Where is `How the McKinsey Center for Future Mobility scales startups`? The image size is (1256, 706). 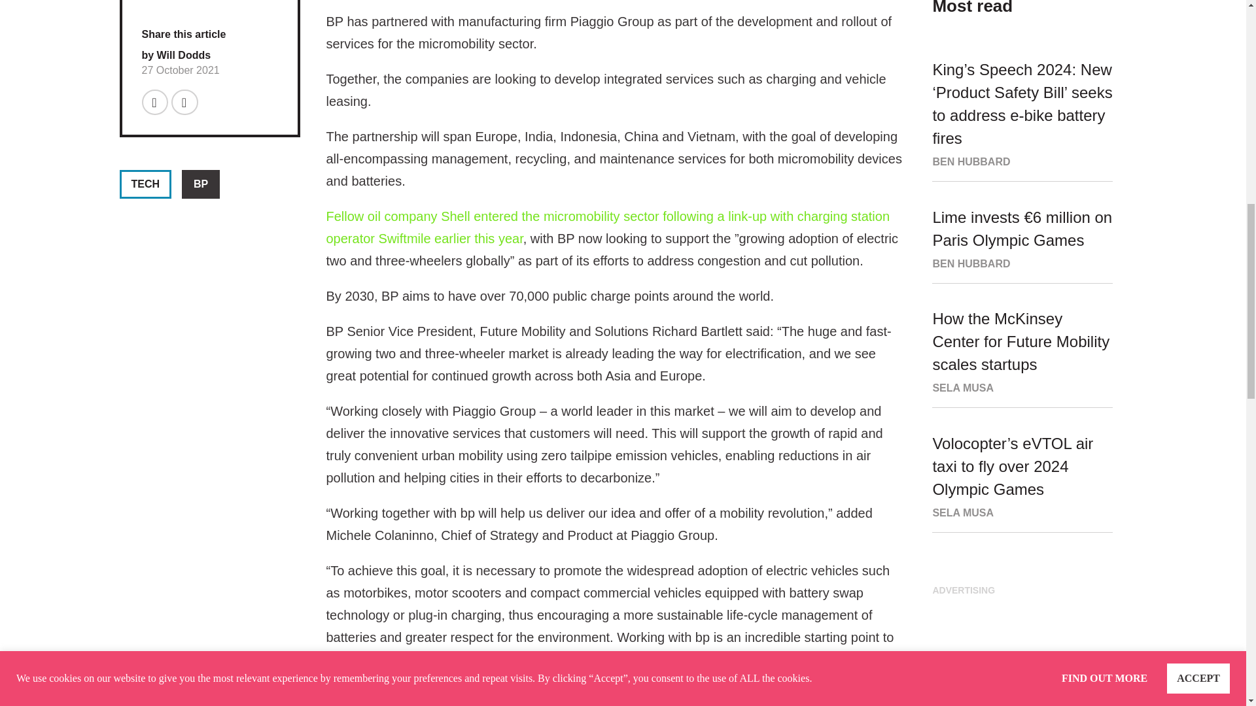
How the McKinsey Center for Future Mobility scales startups is located at coordinates (1020, 341).